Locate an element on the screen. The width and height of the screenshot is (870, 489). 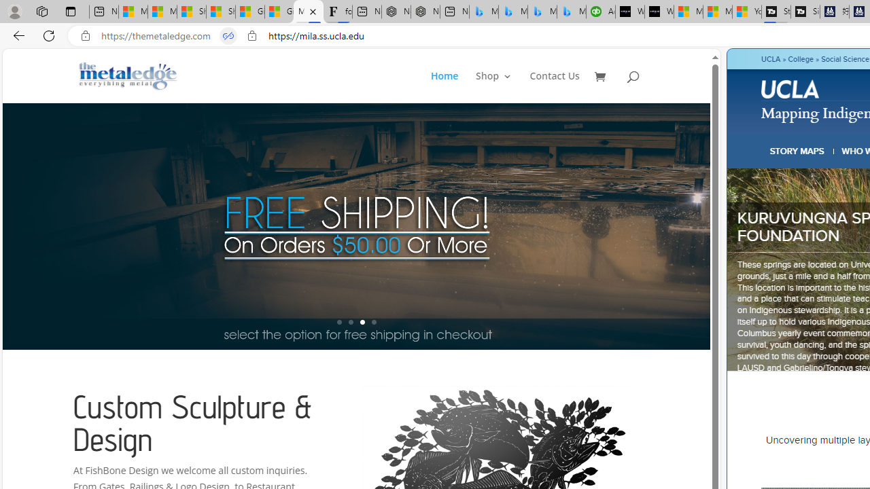
Streaming Coverage | T3 is located at coordinates (776, 12).